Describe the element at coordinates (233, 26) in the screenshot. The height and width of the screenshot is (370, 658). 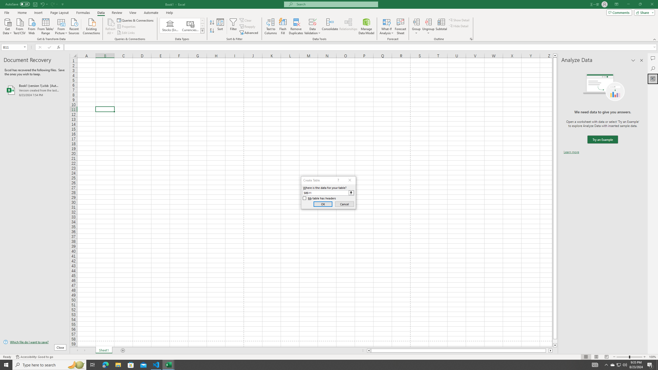
I see `Filter` at that location.